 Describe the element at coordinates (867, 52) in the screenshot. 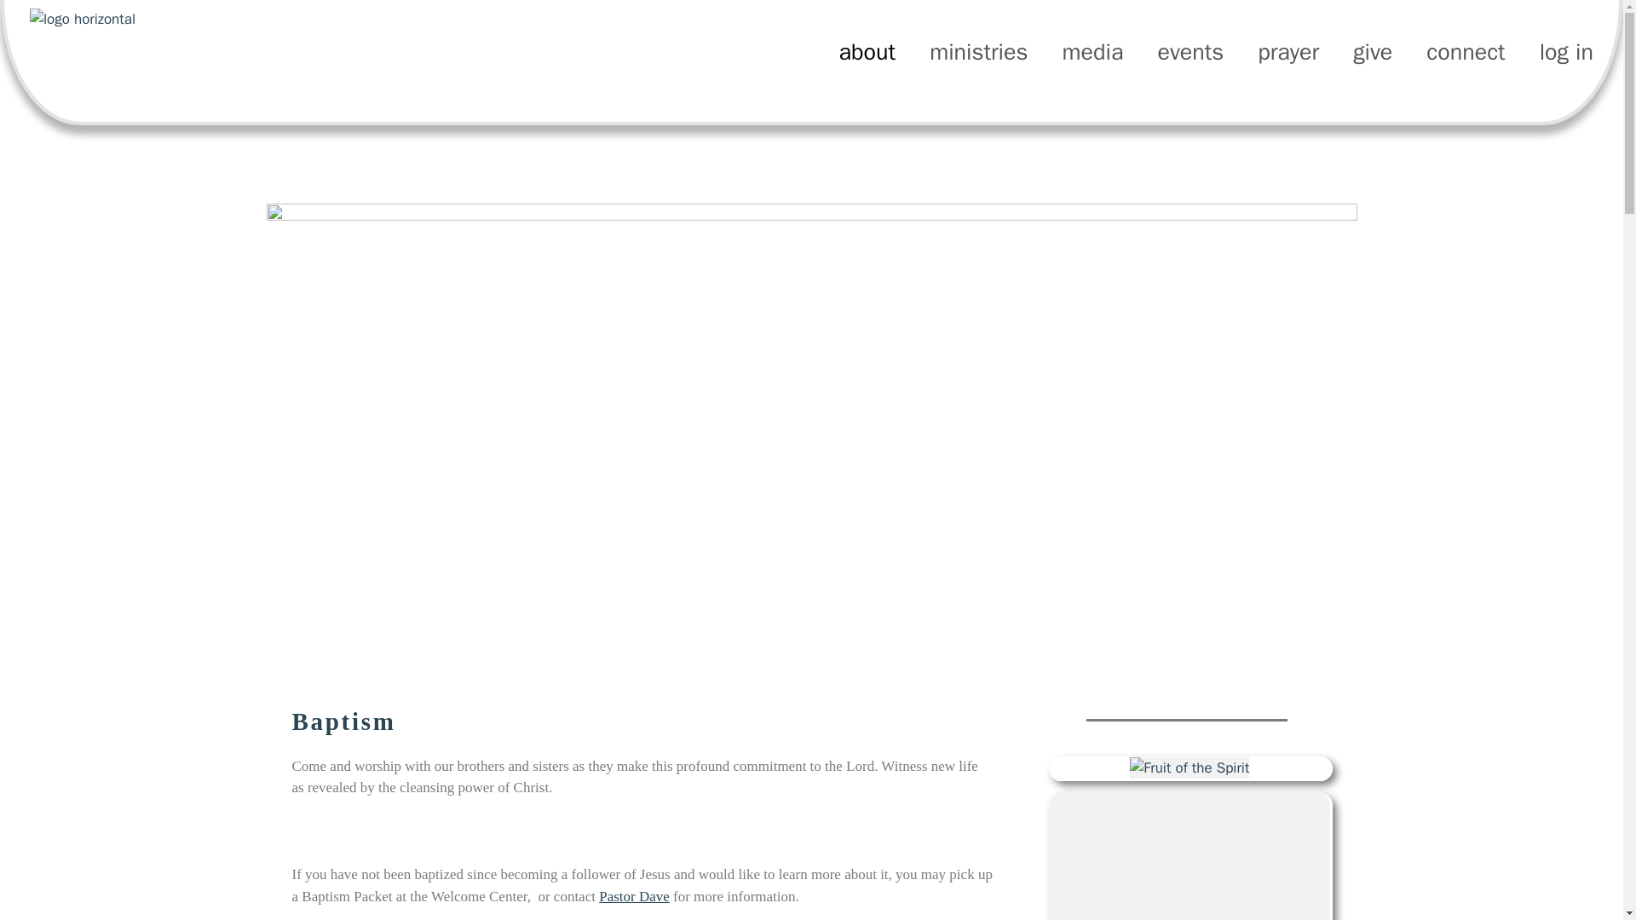

I see `about` at that location.